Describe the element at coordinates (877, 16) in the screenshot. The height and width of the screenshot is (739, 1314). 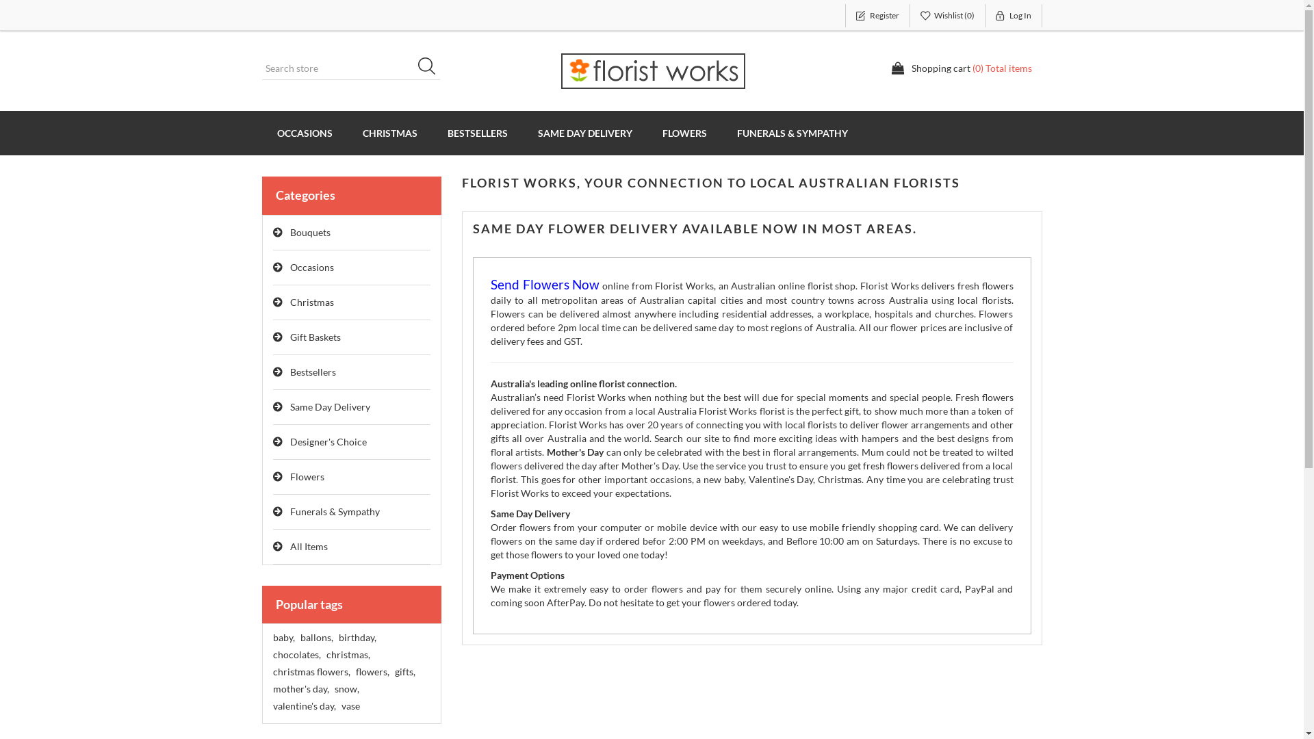
I see `Register` at that location.